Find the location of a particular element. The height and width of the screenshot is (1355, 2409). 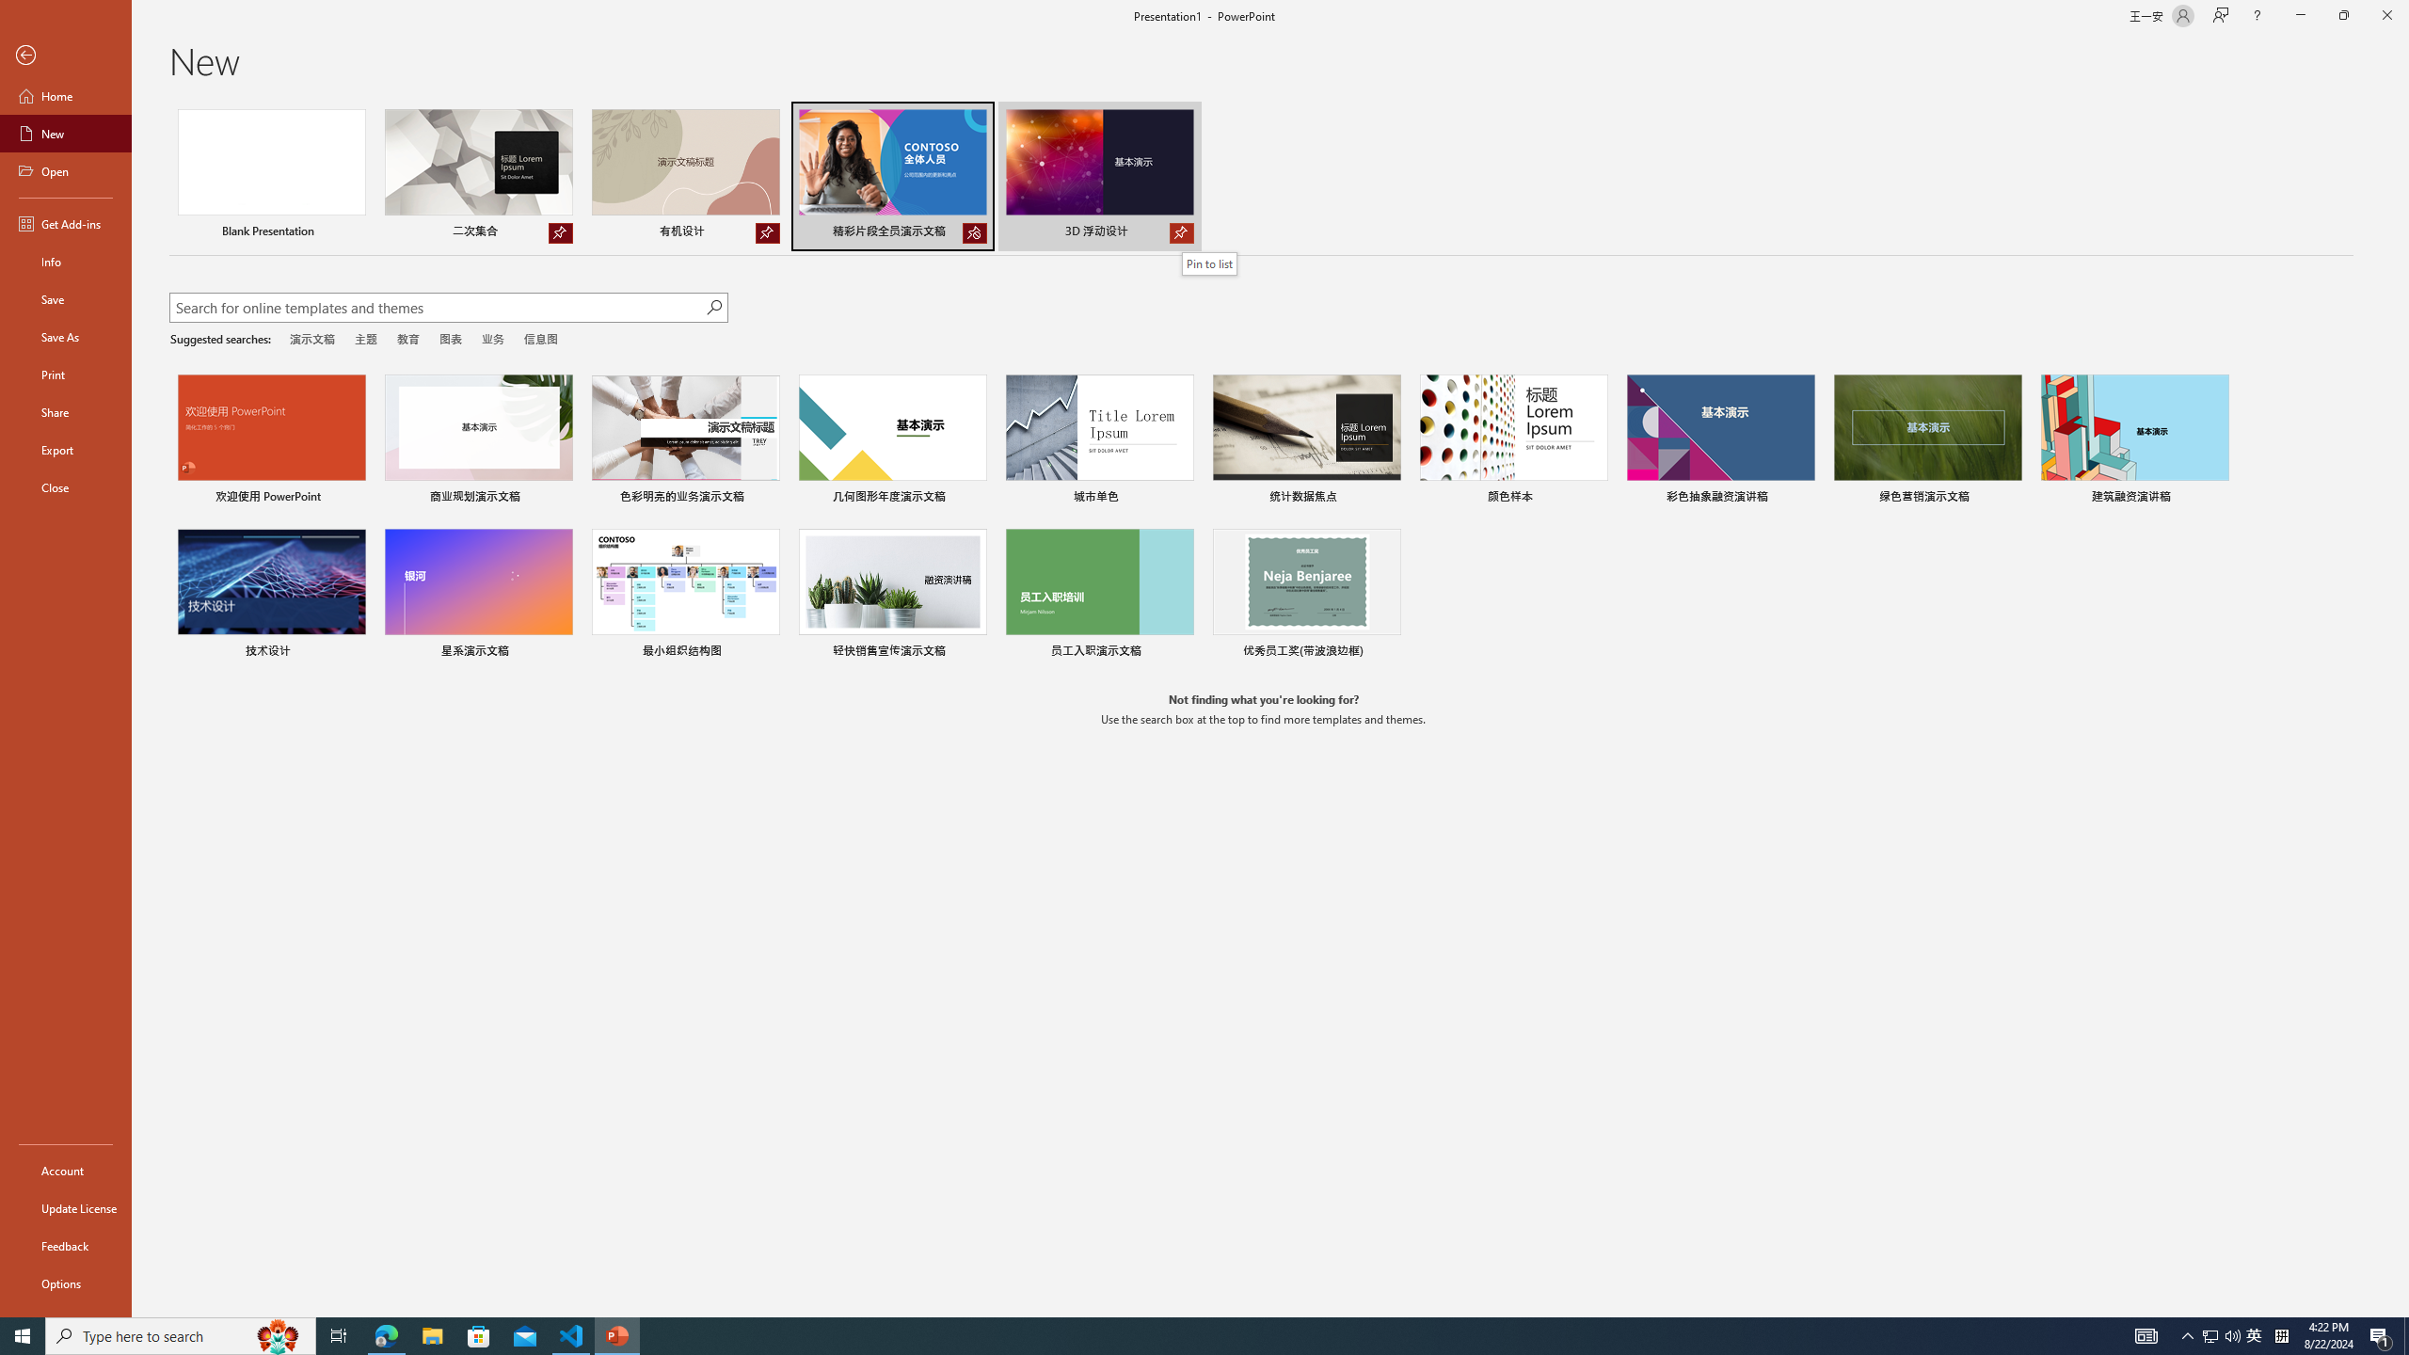

Back is located at coordinates (66, 56).